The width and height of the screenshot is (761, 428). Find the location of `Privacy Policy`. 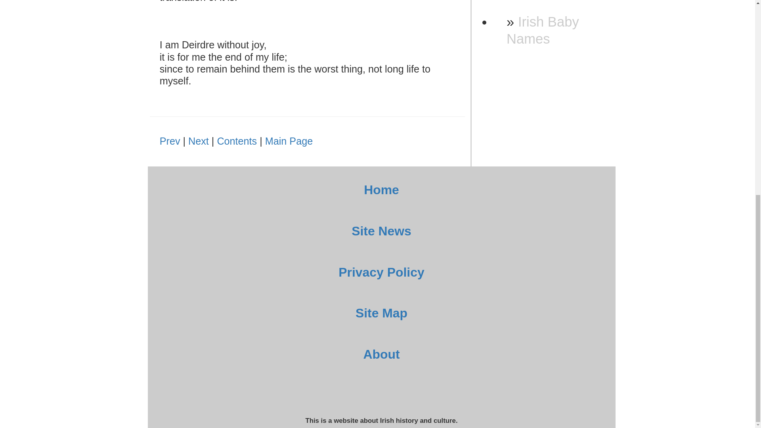

Privacy Policy is located at coordinates (381, 272).